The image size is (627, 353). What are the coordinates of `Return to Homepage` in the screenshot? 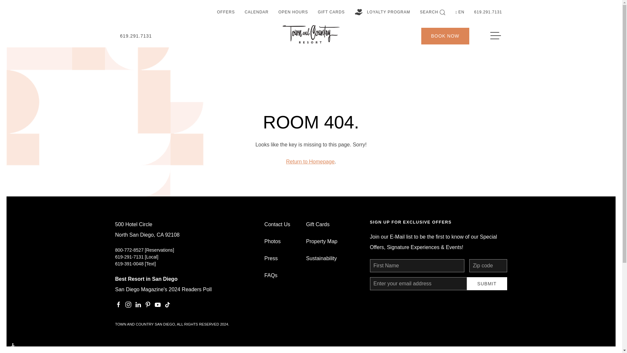 It's located at (310, 161).